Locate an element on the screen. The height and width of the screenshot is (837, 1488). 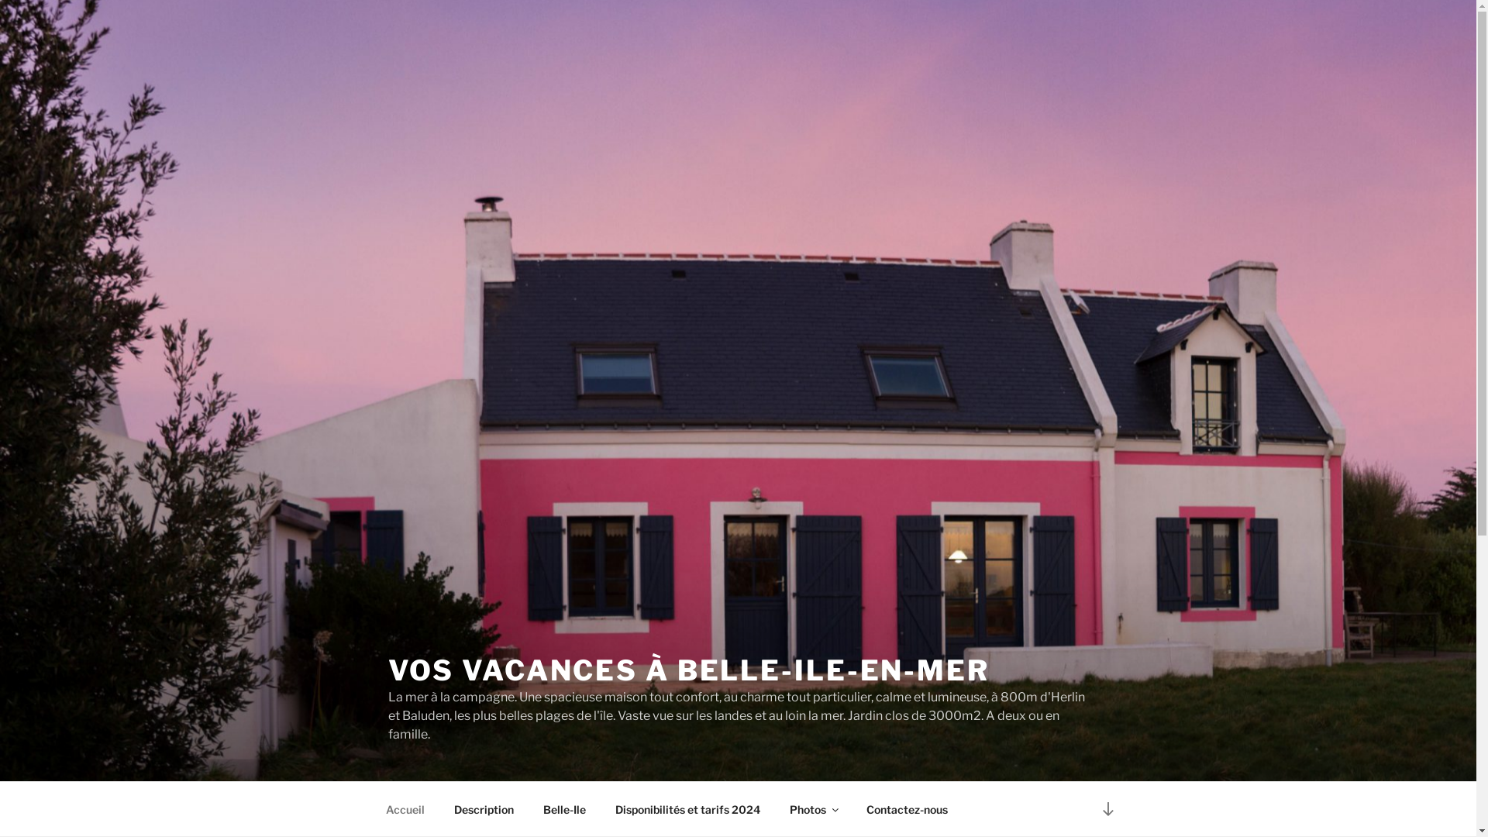
Contactez-nous is located at coordinates (907, 809).